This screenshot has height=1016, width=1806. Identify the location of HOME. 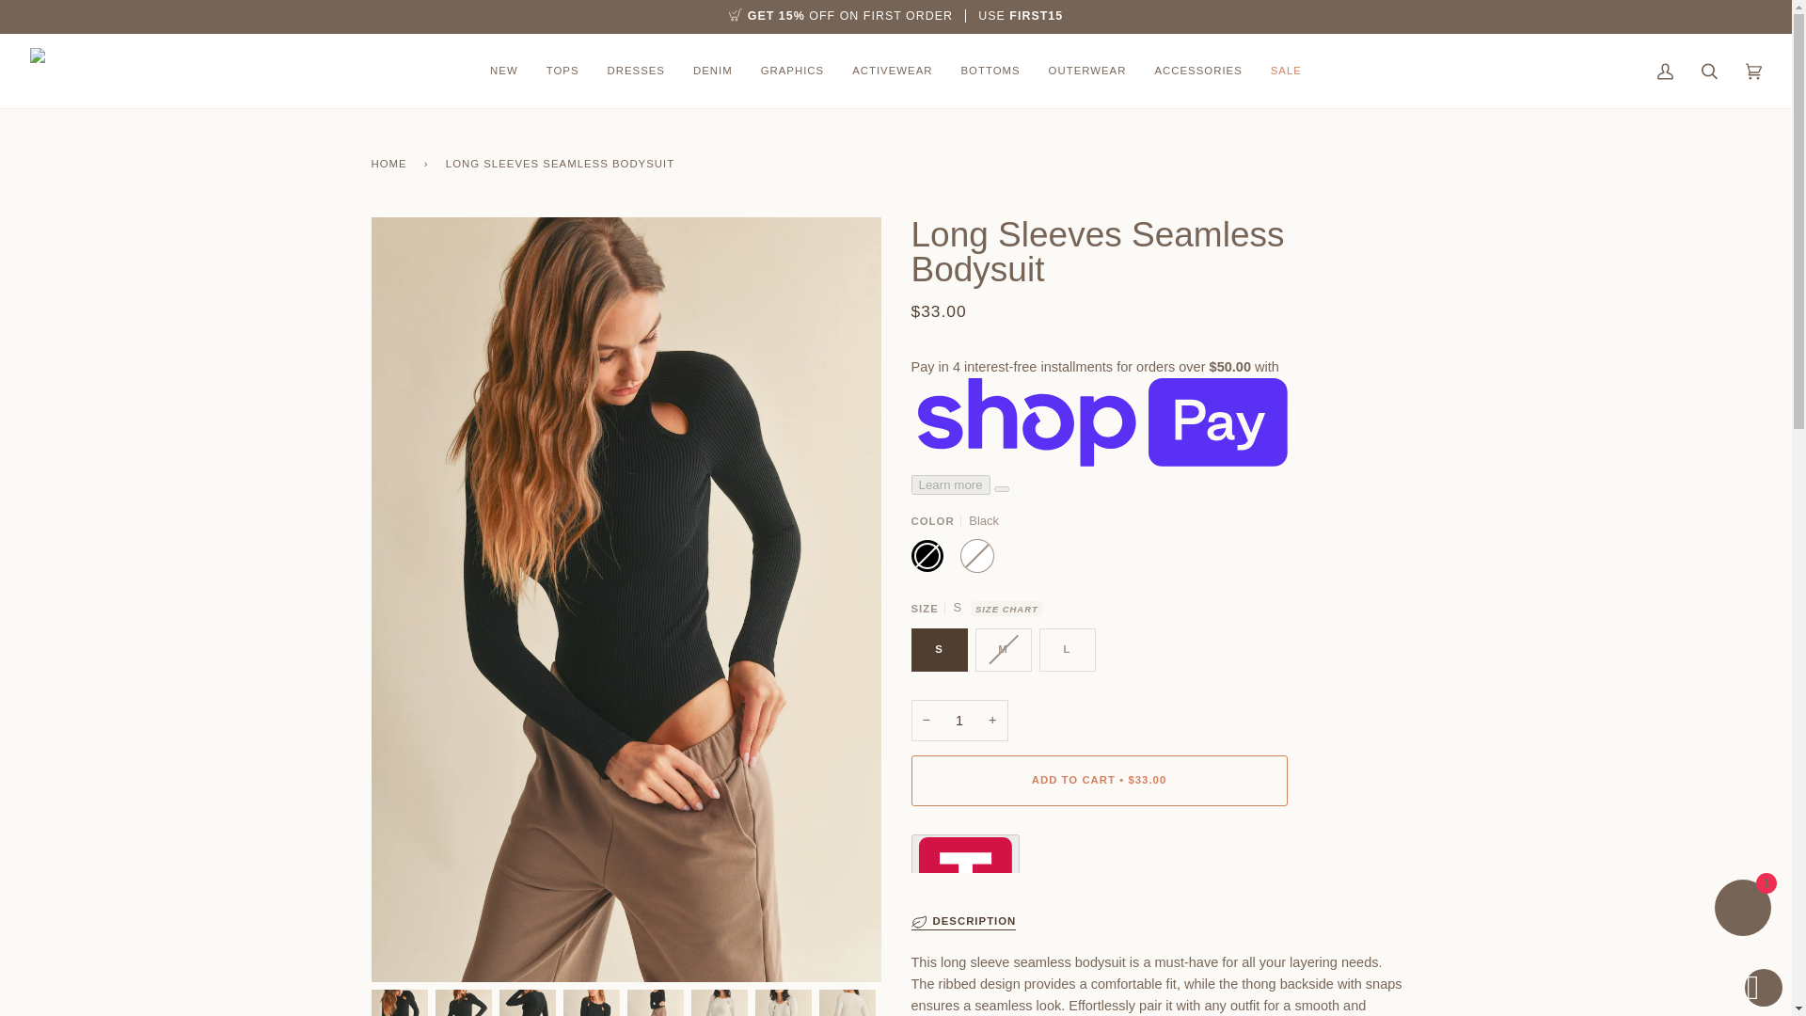
(391, 163).